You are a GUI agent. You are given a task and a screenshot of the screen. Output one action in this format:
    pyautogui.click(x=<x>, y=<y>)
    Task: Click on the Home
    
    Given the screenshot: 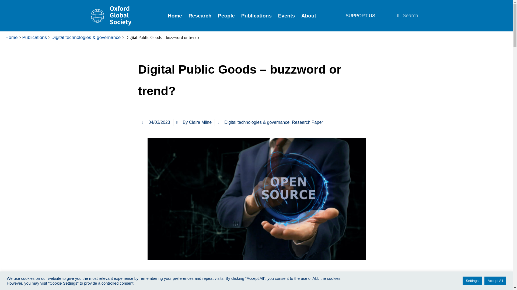 What is the action you would take?
    pyautogui.click(x=174, y=16)
    